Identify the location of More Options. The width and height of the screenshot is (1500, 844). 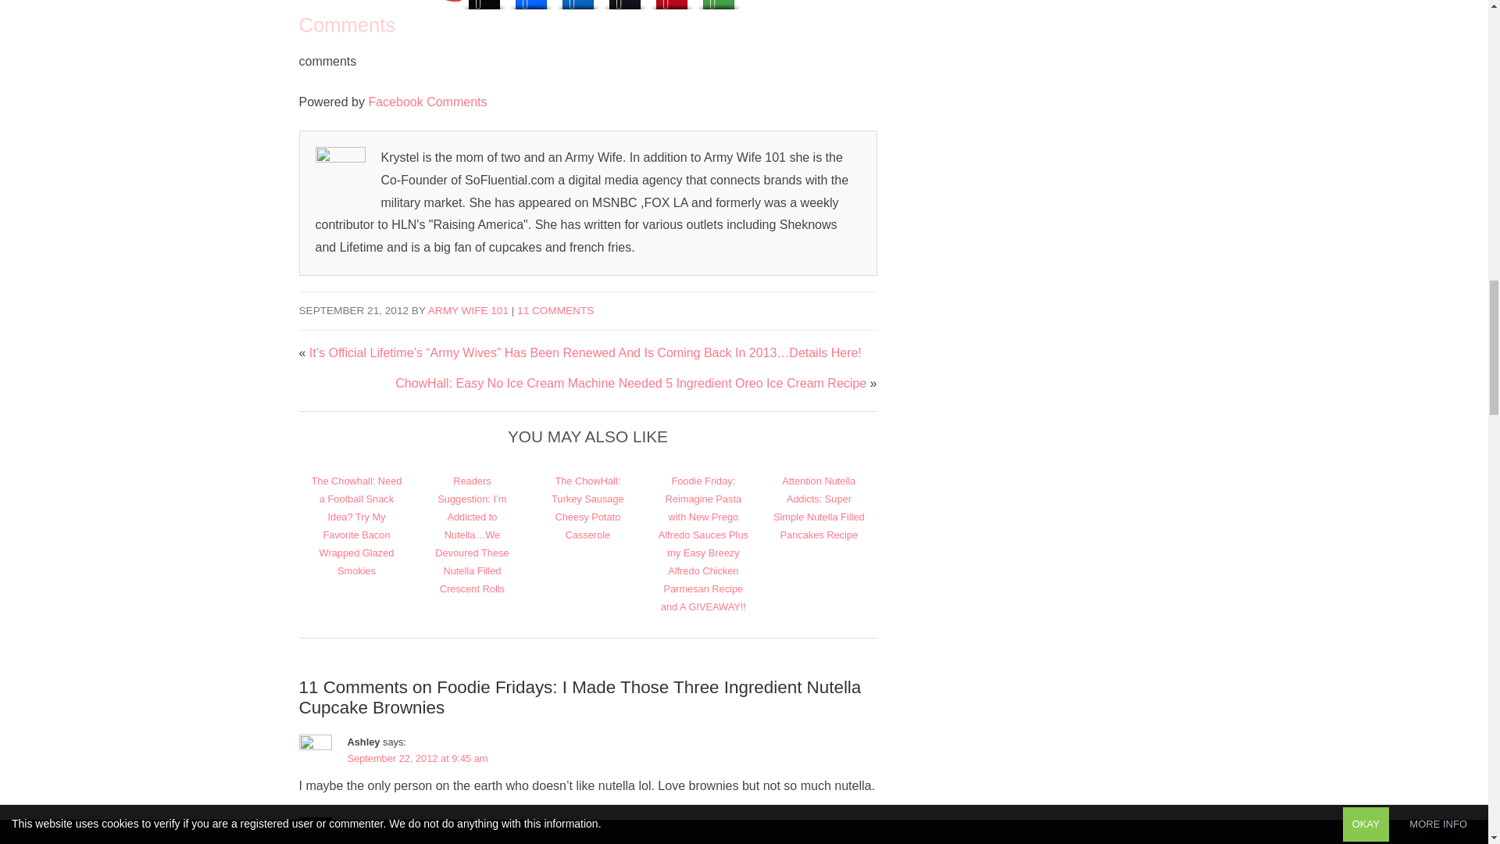
(719, 6).